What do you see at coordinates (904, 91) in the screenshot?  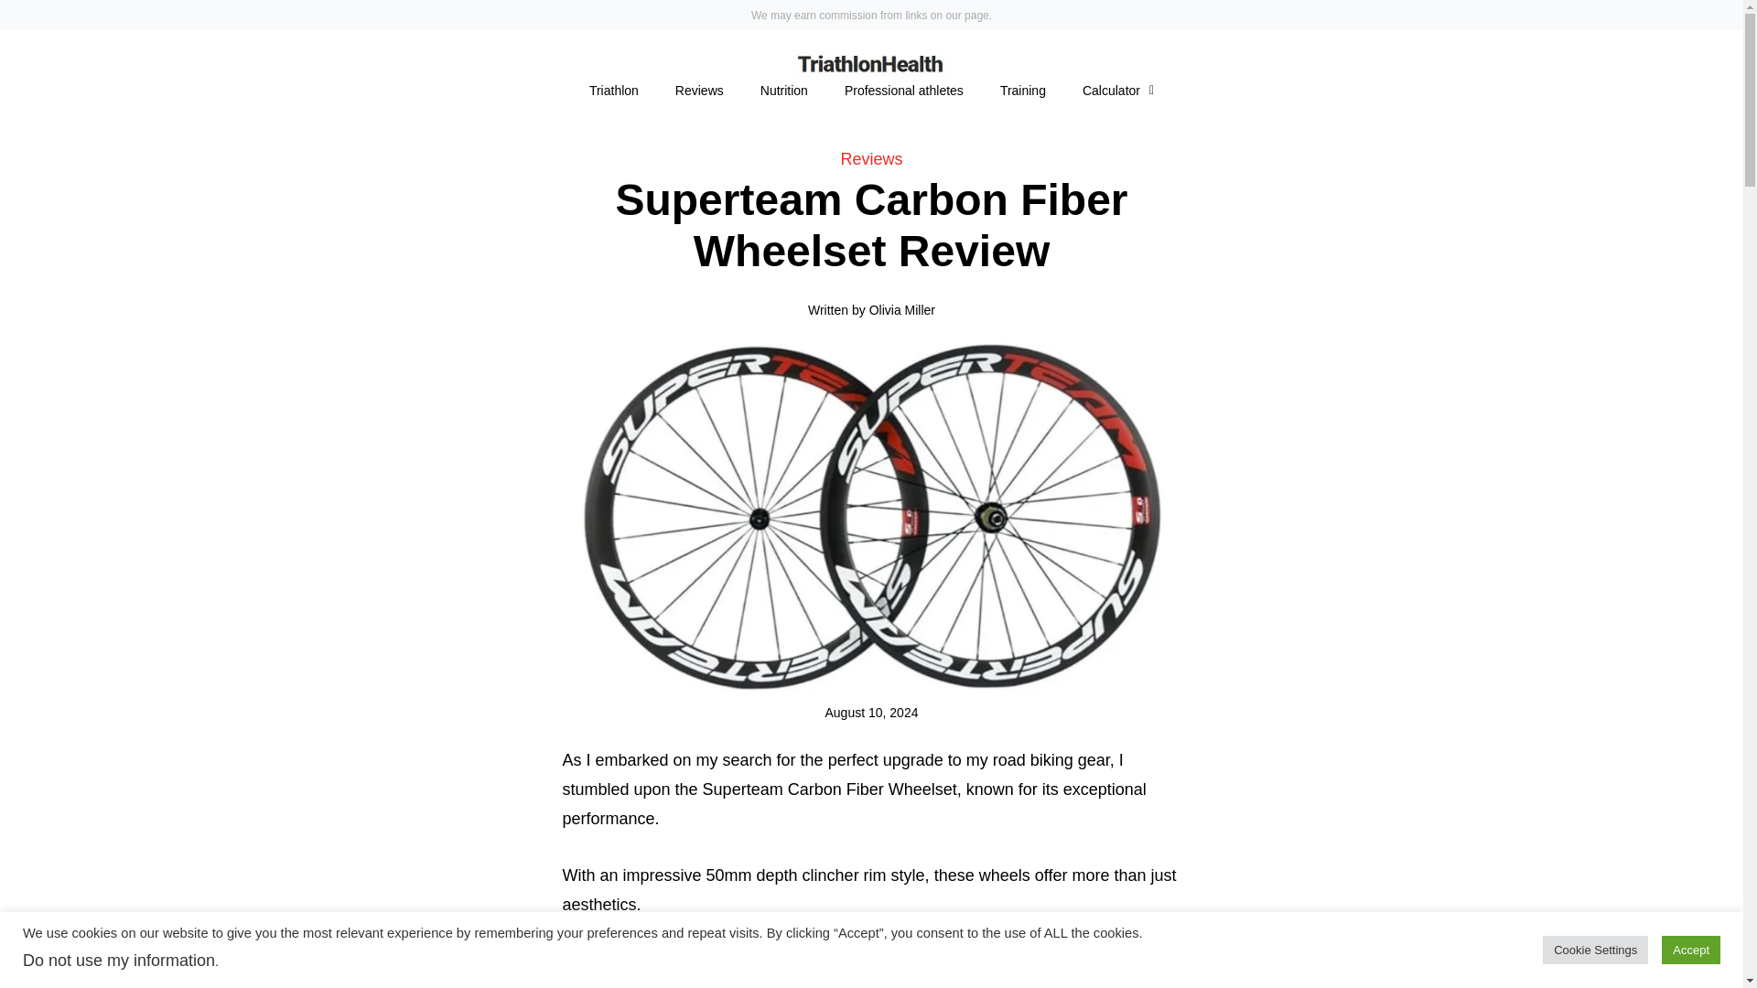 I see `Professional athletes` at bounding box center [904, 91].